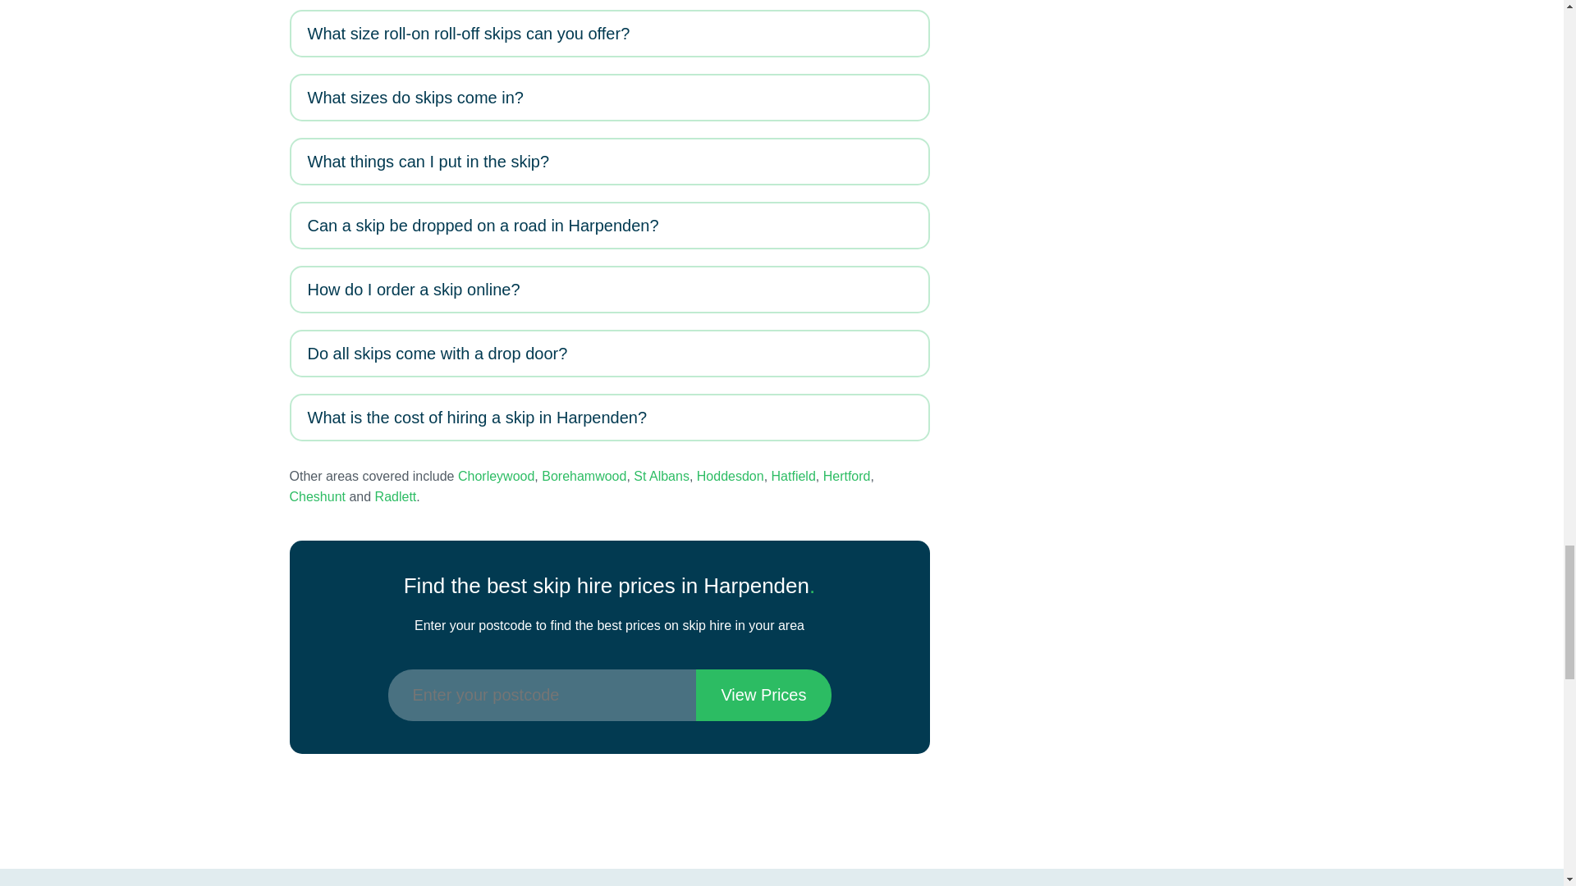 This screenshot has width=1576, height=886. What do you see at coordinates (794, 476) in the screenshot?
I see `Hatfield` at bounding box center [794, 476].